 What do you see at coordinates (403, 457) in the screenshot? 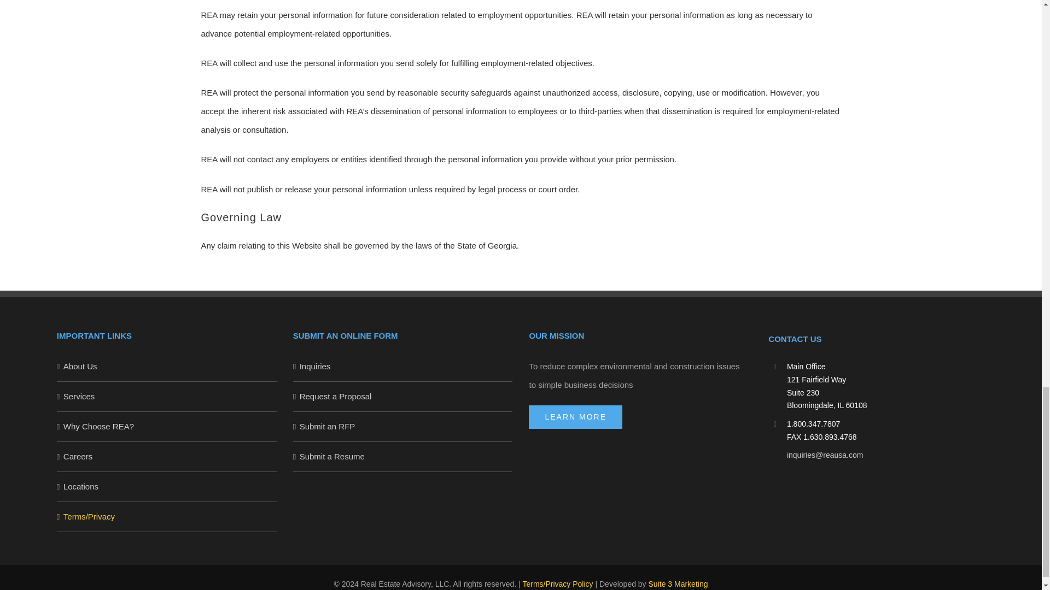
I see `Submit a Resume` at bounding box center [403, 457].